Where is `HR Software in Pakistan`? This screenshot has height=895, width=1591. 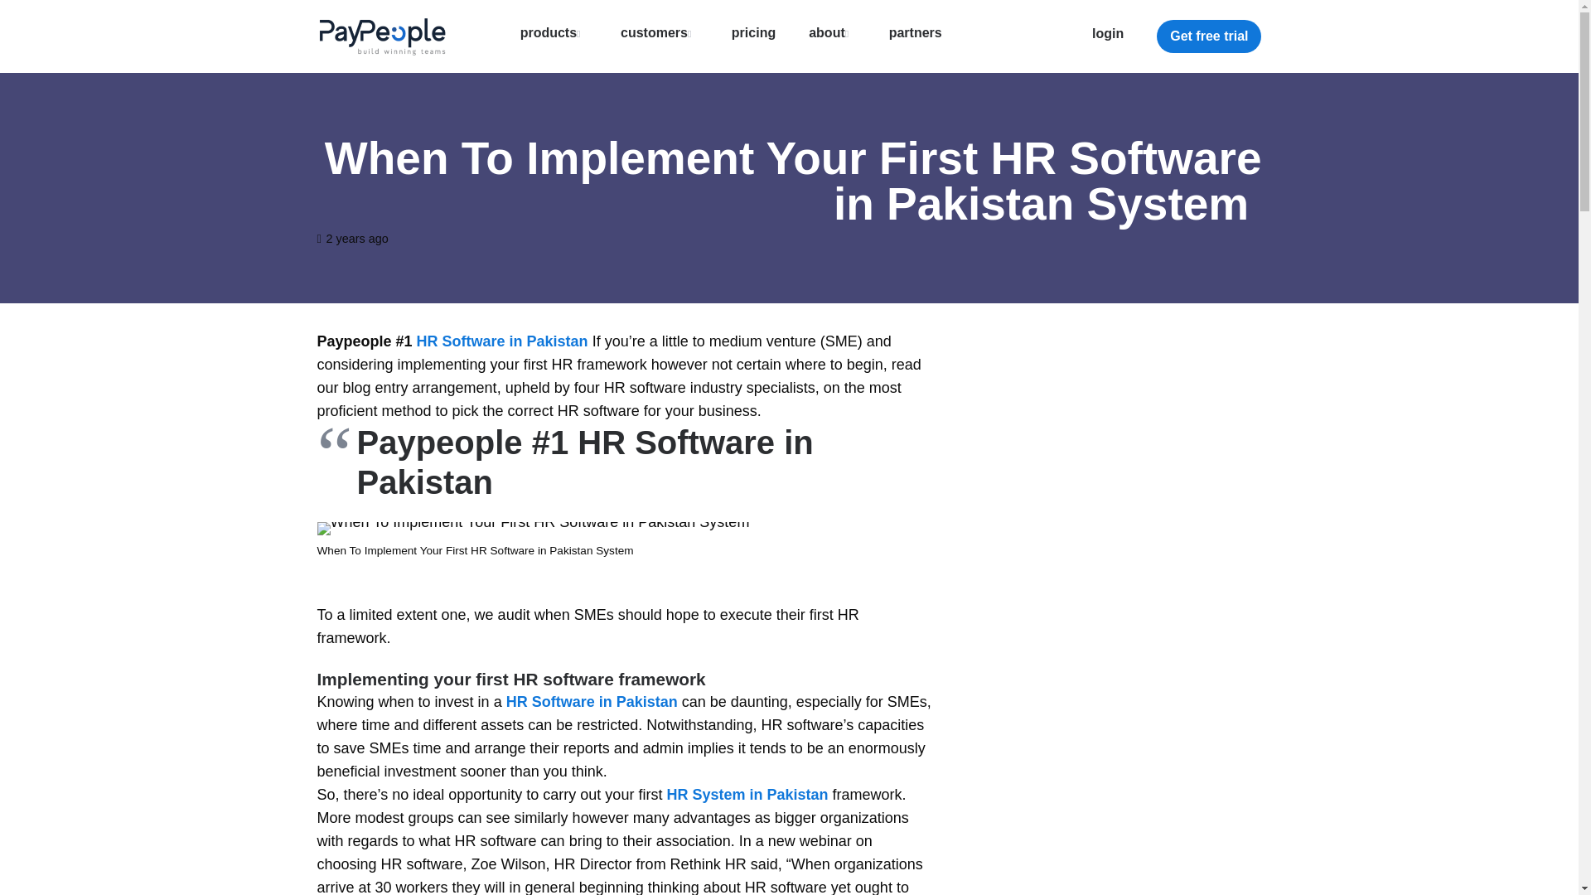
HR Software in Pakistan is located at coordinates (592, 702).